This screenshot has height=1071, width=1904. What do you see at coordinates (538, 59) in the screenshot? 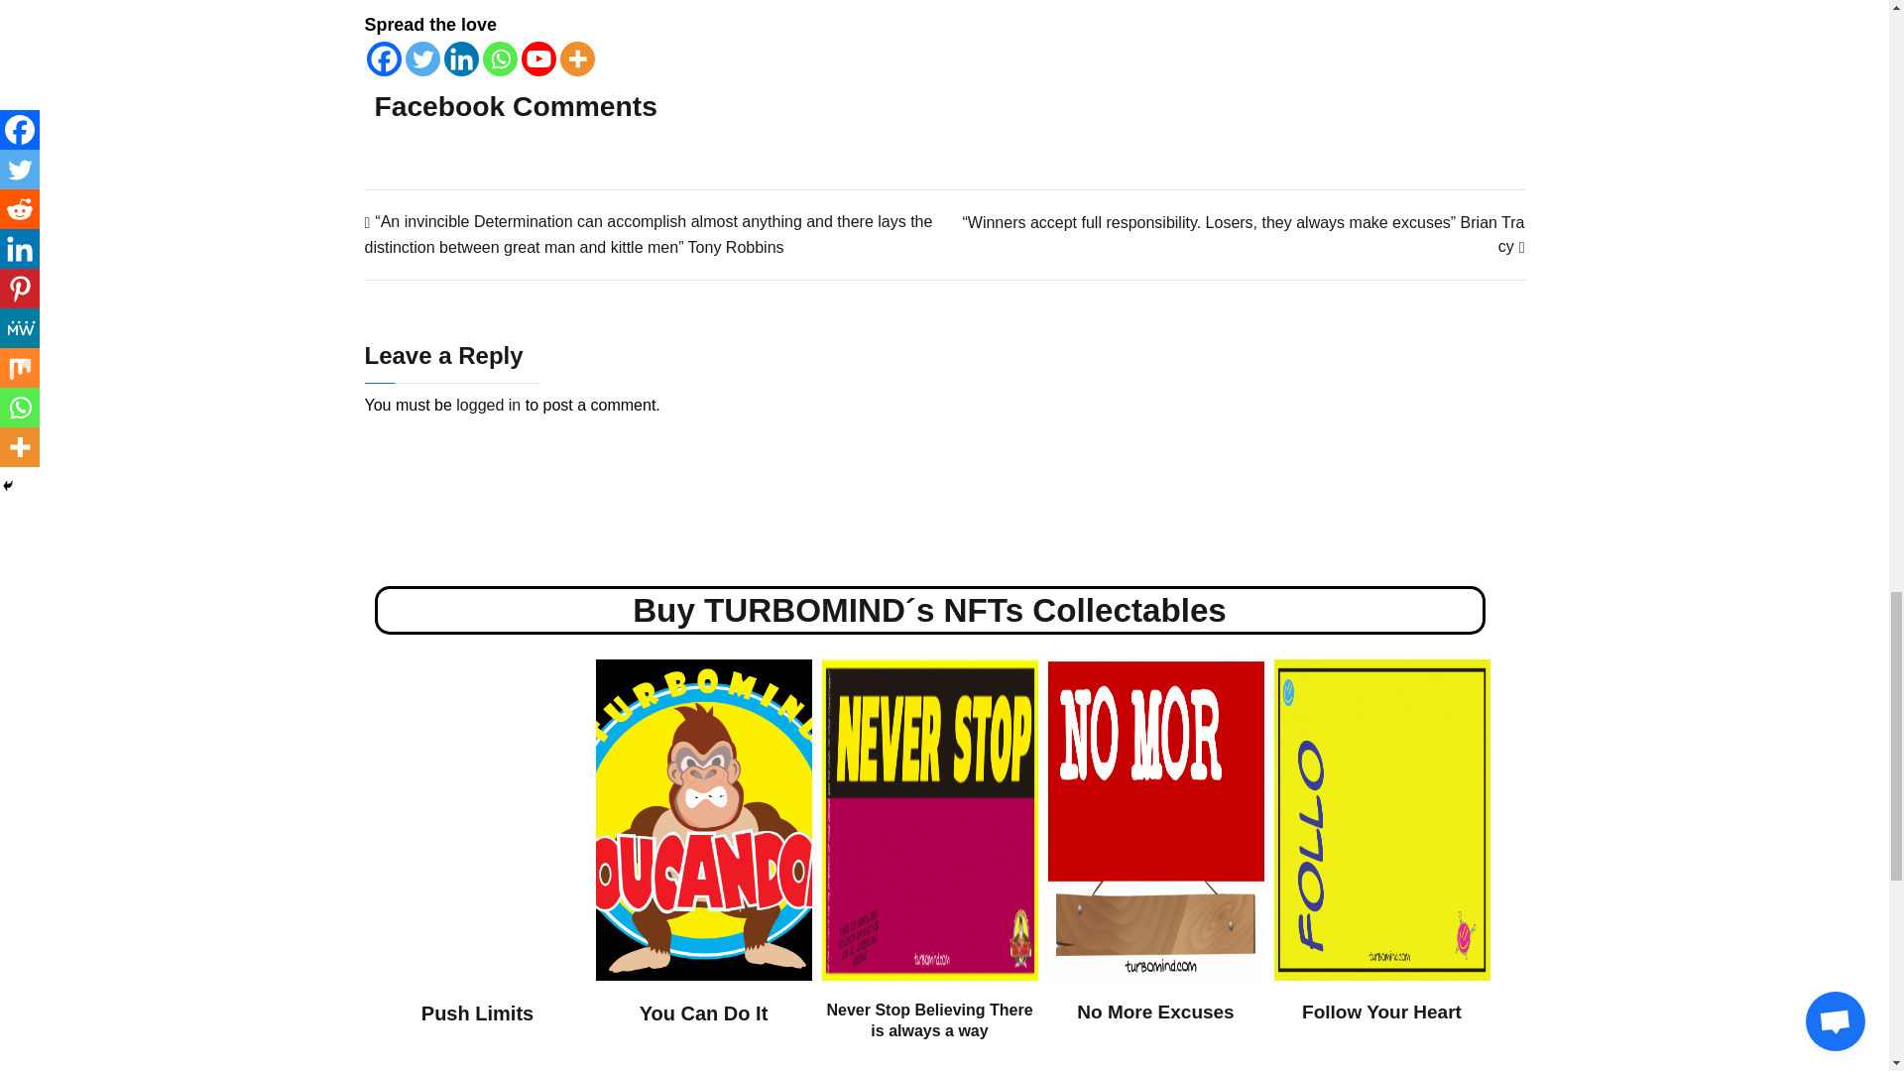
I see `Youtube` at bounding box center [538, 59].